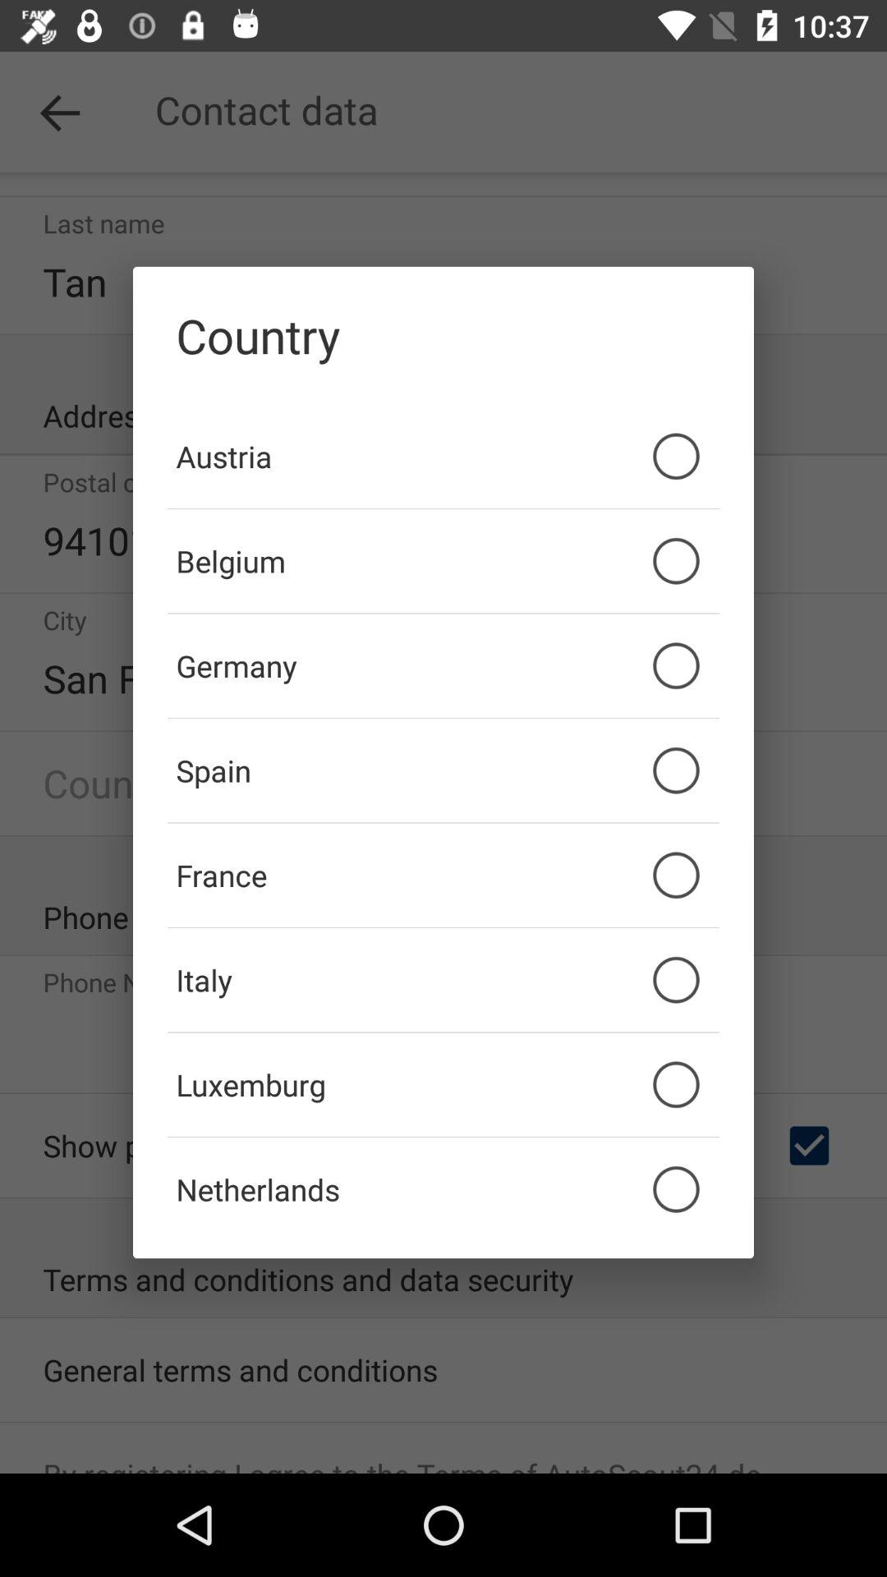 Image resolution: width=887 pixels, height=1577 pixels. What do you see at coordinates (443, 665) in the screenshot?
I see `open the germany icon` at bounding box center [443, 665].